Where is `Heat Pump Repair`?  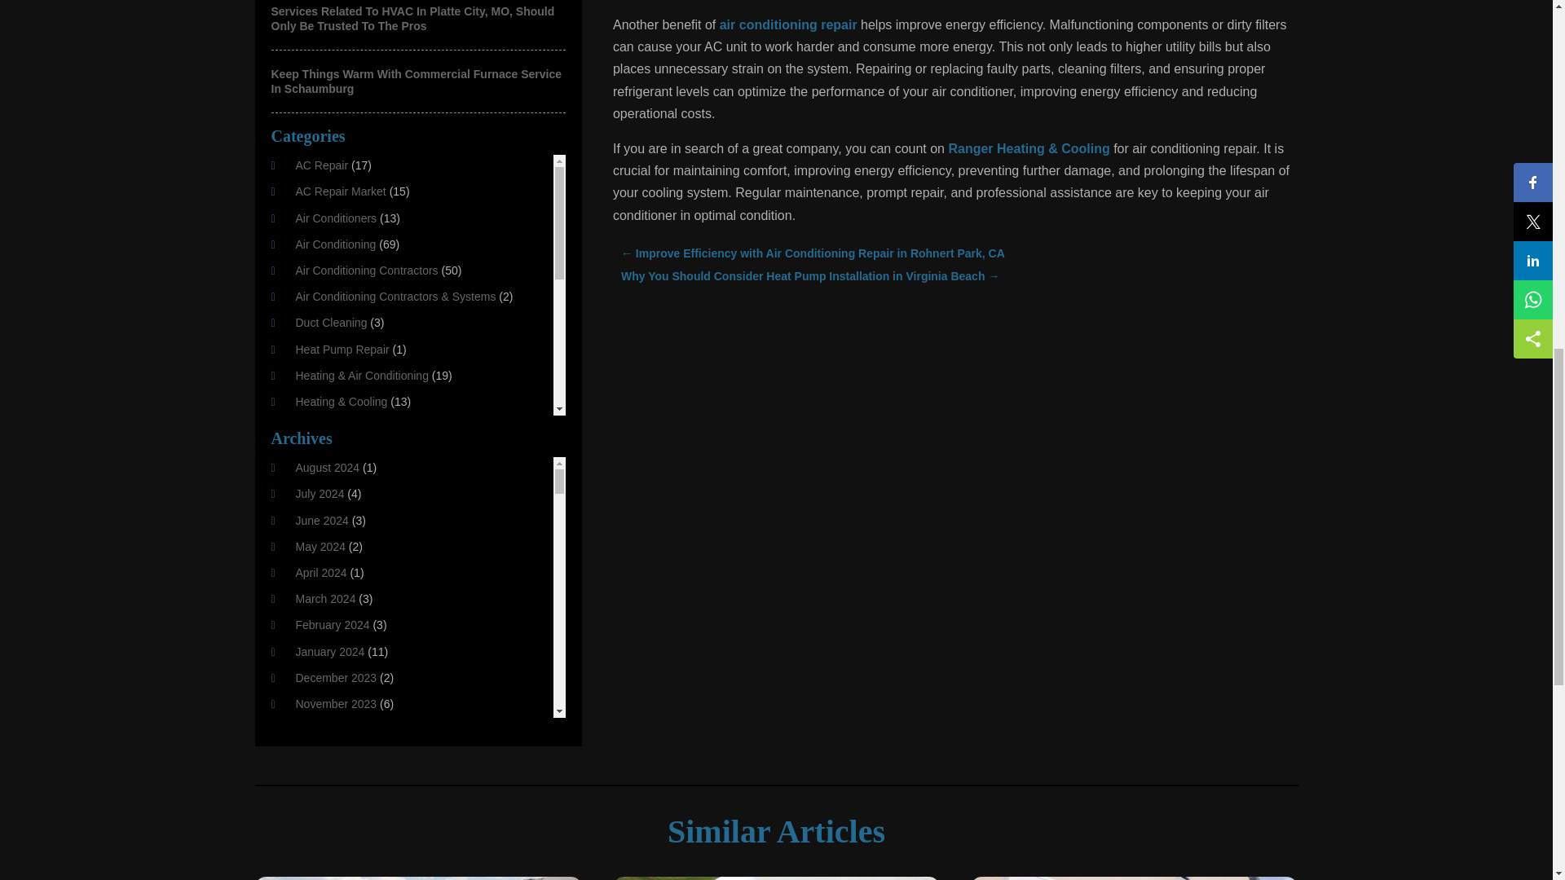
Heat Pump Repair is located at coordinates (342, 349).